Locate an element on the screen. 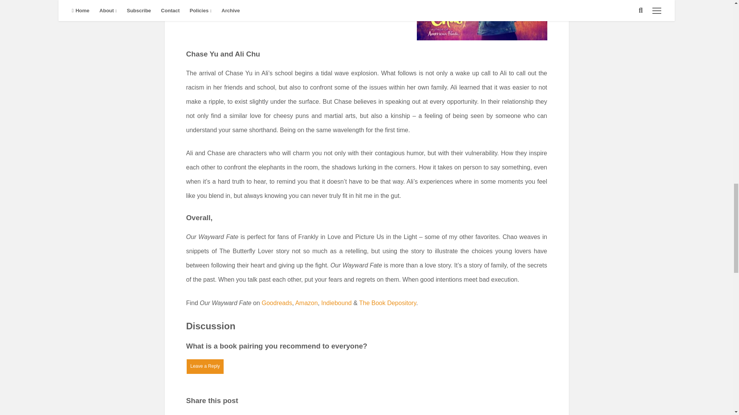  Goodreads is located at coordinates (276, 303).